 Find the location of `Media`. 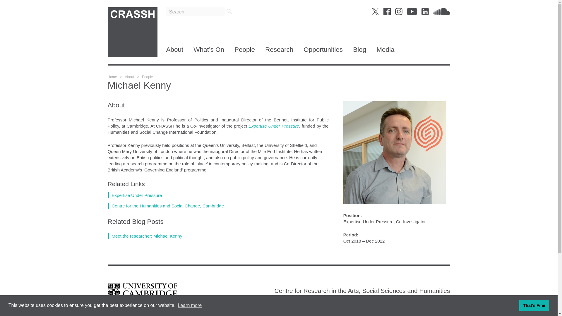

Media is located at coordinates (385, 51).